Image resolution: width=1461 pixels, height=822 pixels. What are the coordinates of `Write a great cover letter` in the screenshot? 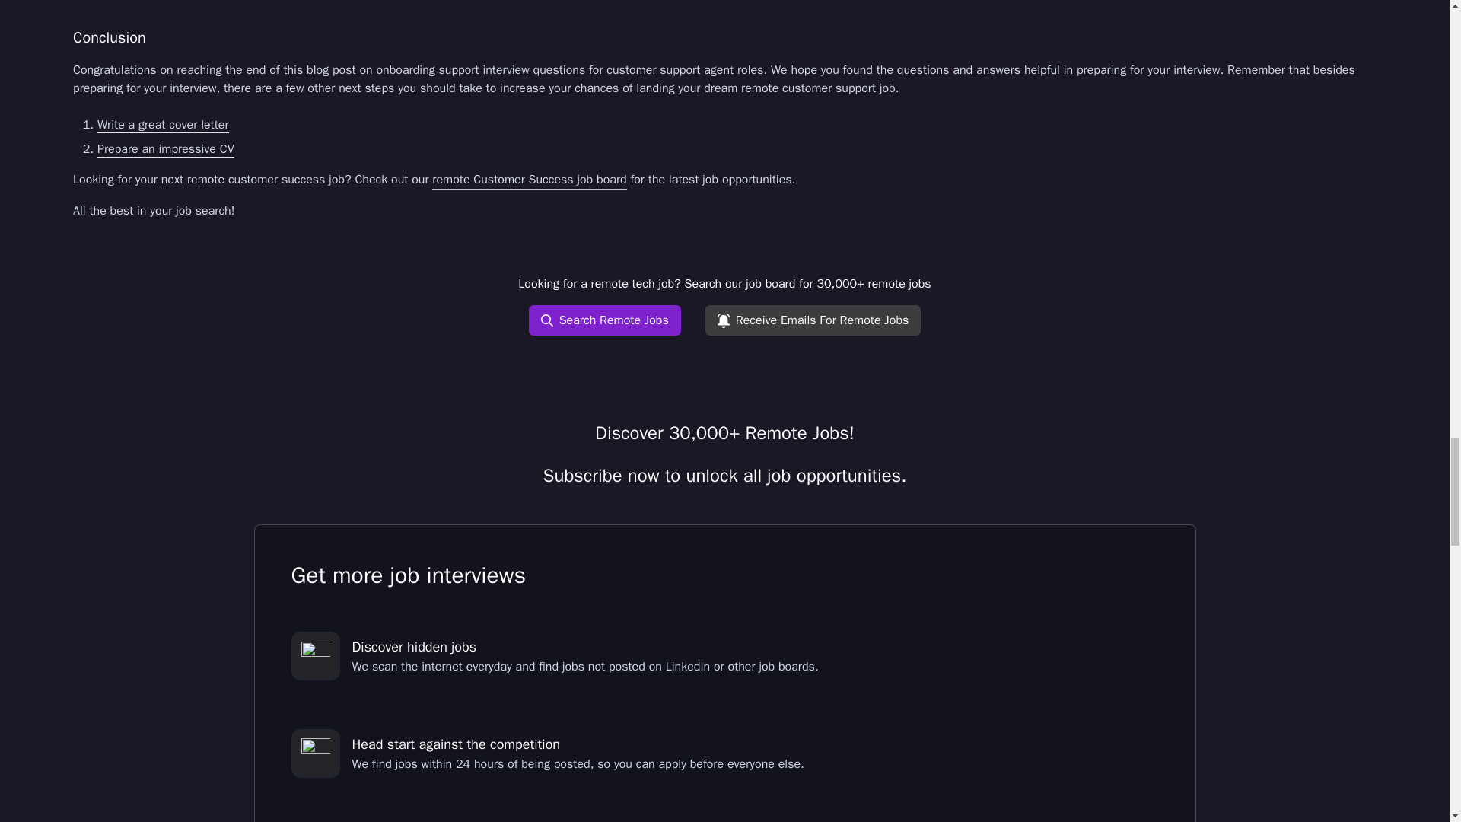 It's located at (163, 125).